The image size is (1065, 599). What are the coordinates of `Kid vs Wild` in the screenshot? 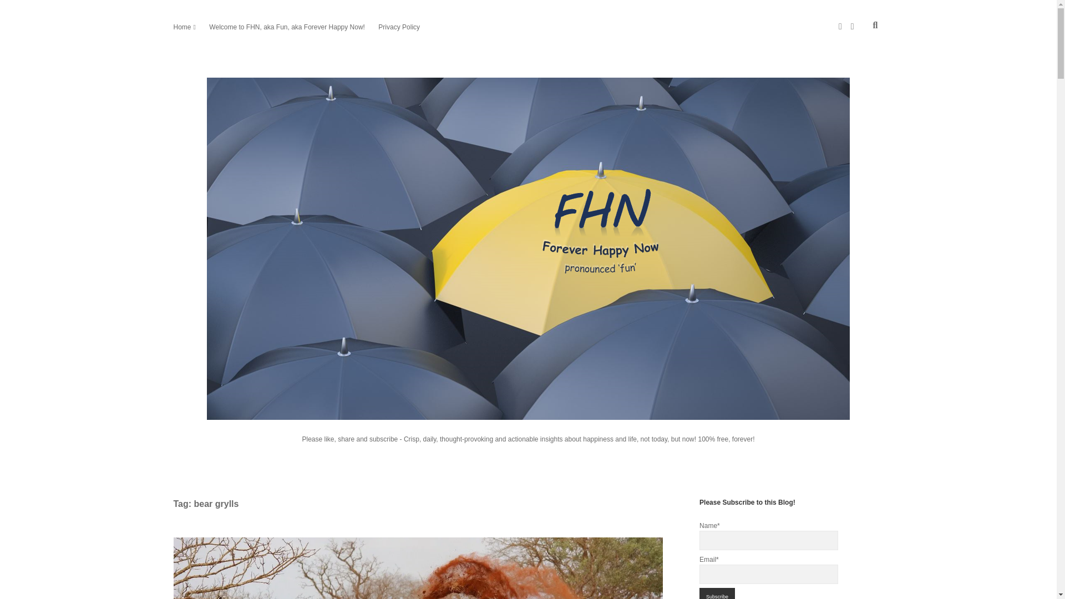 It's located at (417, 568).